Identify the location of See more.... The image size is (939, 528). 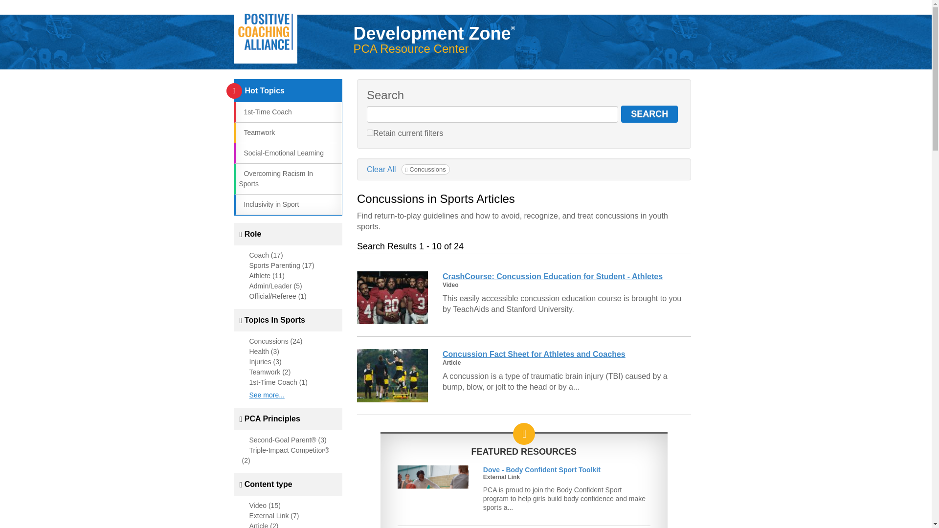
(267, 395).